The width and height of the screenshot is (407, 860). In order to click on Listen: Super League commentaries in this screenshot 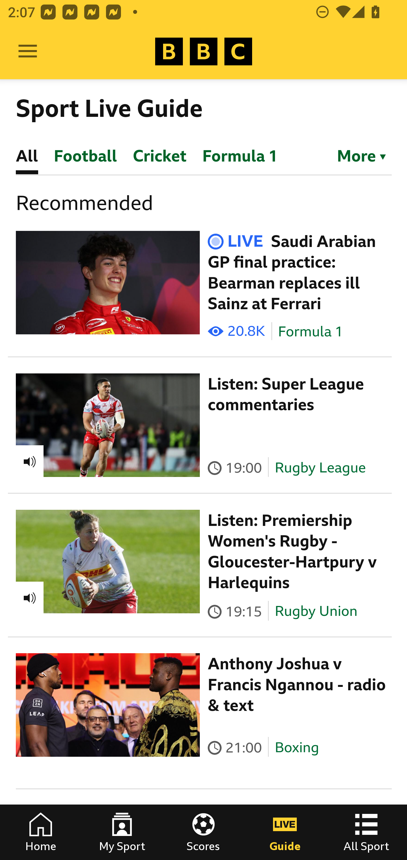, I will do `click(286, 394)`.